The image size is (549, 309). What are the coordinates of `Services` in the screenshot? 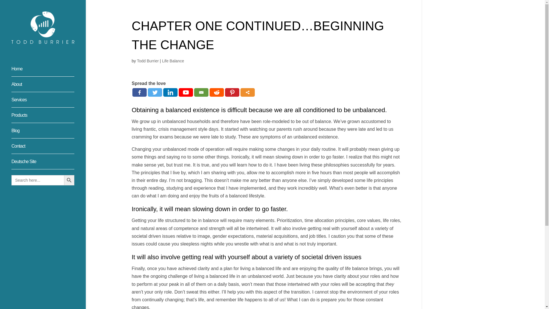 It's located at (49, 102).